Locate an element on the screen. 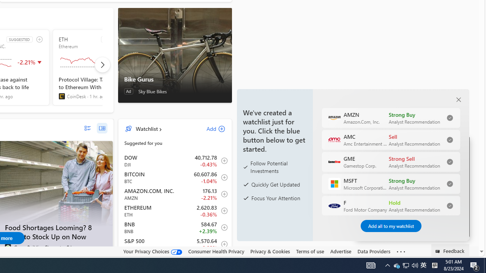  add to watchlist is located at coordinates (39, 39).